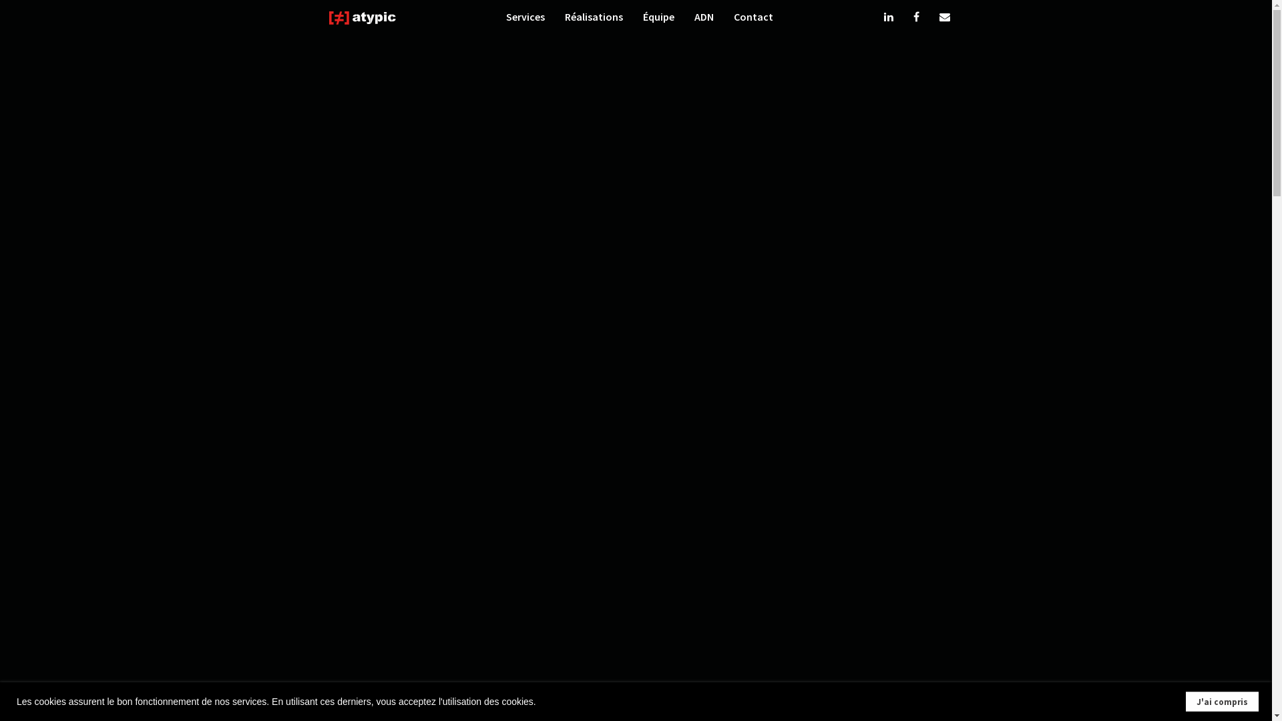 The width and height of the screenshot is (1282, 721). Describe the element at coordinates (636, 605) in the screenshot. I see `Salon - Stand` at that location.